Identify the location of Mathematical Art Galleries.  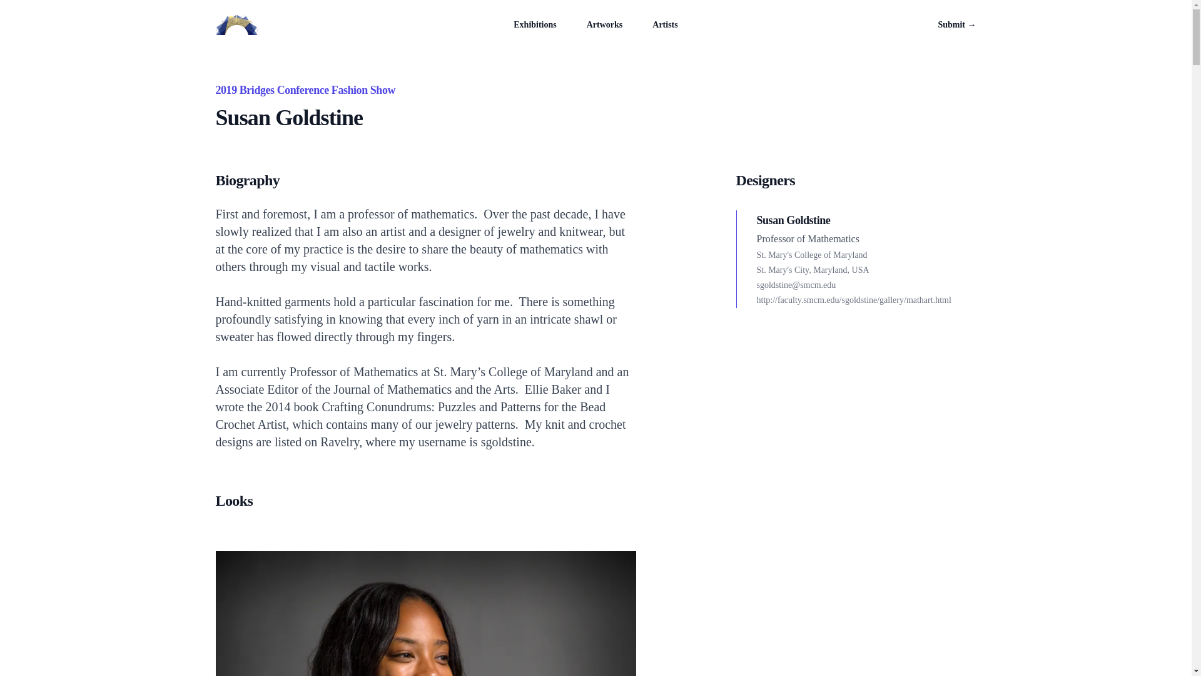
(235, 25).